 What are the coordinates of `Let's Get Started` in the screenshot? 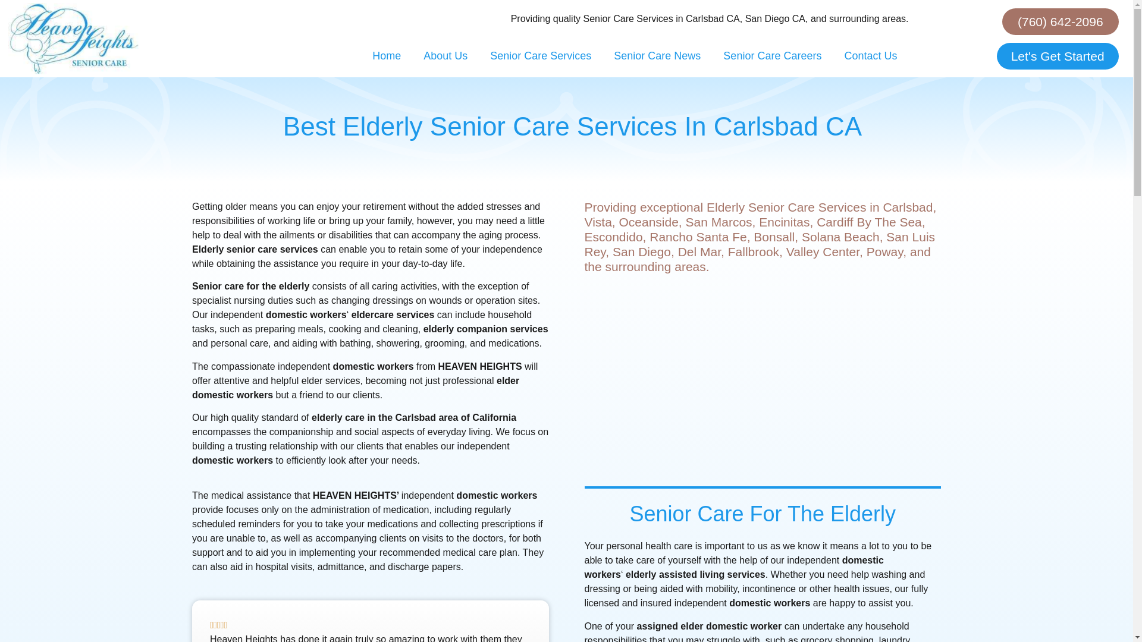 It's located at (1058, 56).